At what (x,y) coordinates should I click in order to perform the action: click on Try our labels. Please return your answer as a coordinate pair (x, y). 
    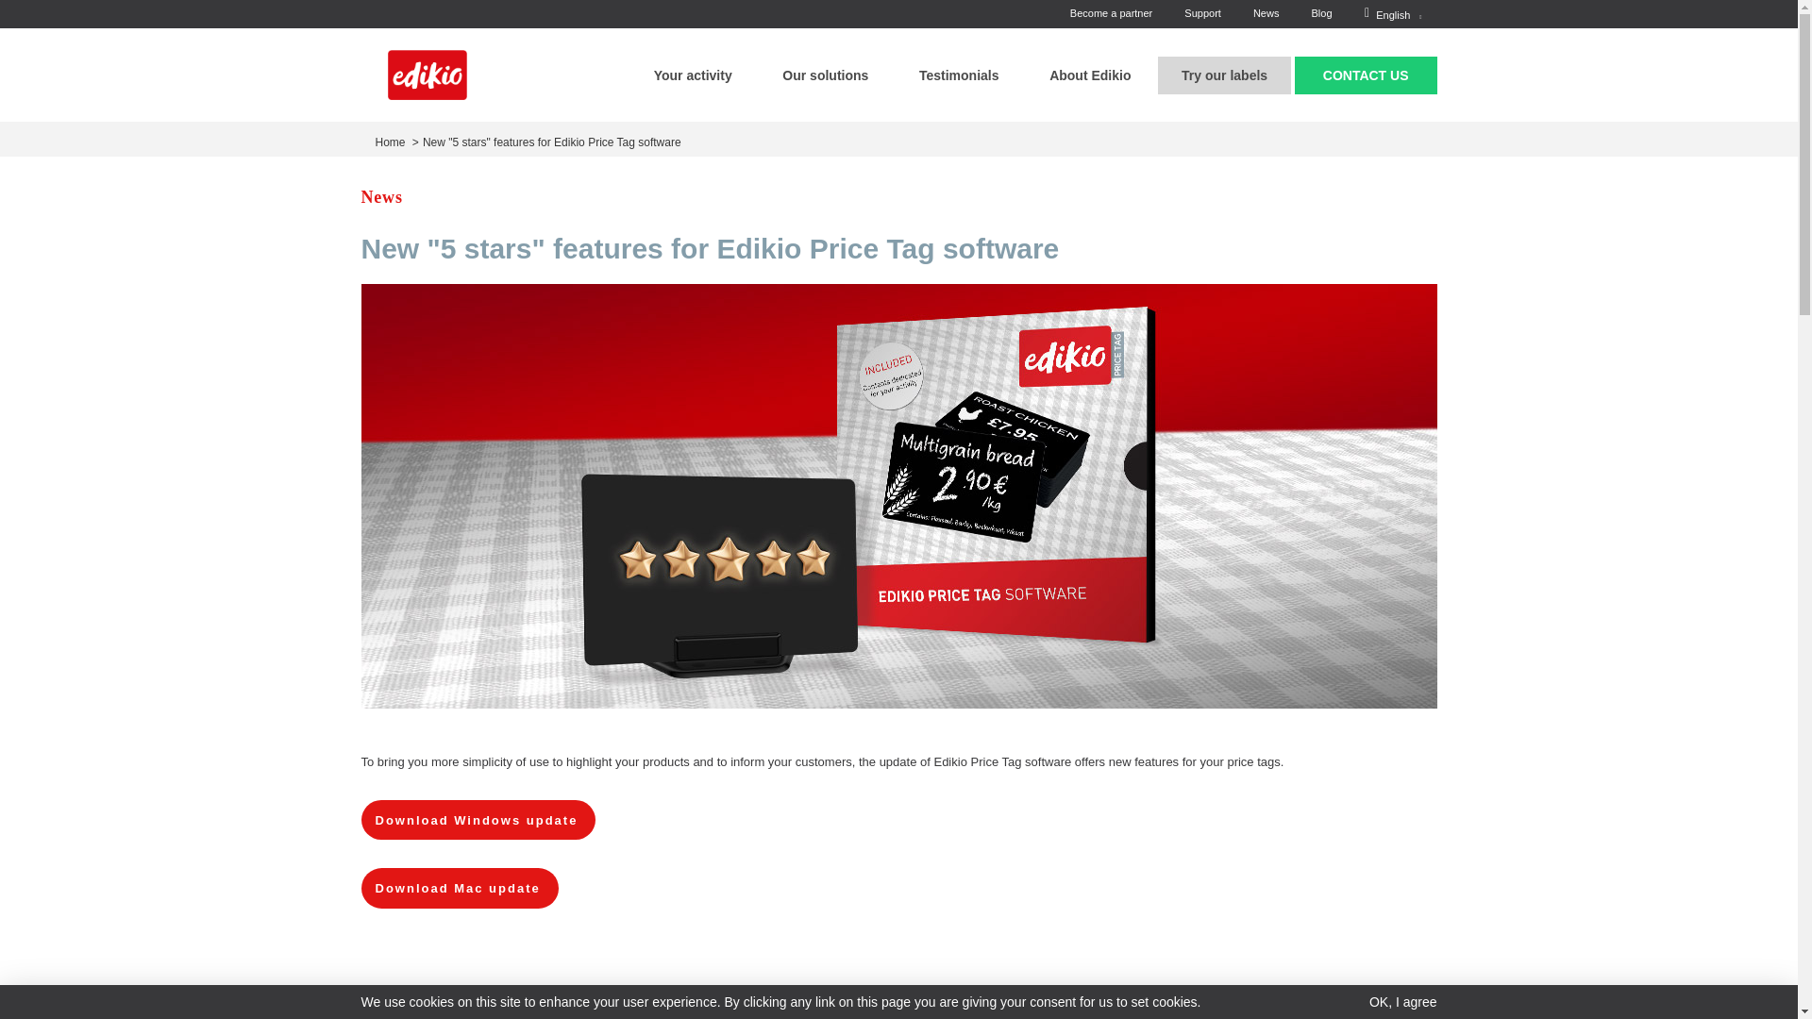
    Looking at the image, I should click on (1223, 75).